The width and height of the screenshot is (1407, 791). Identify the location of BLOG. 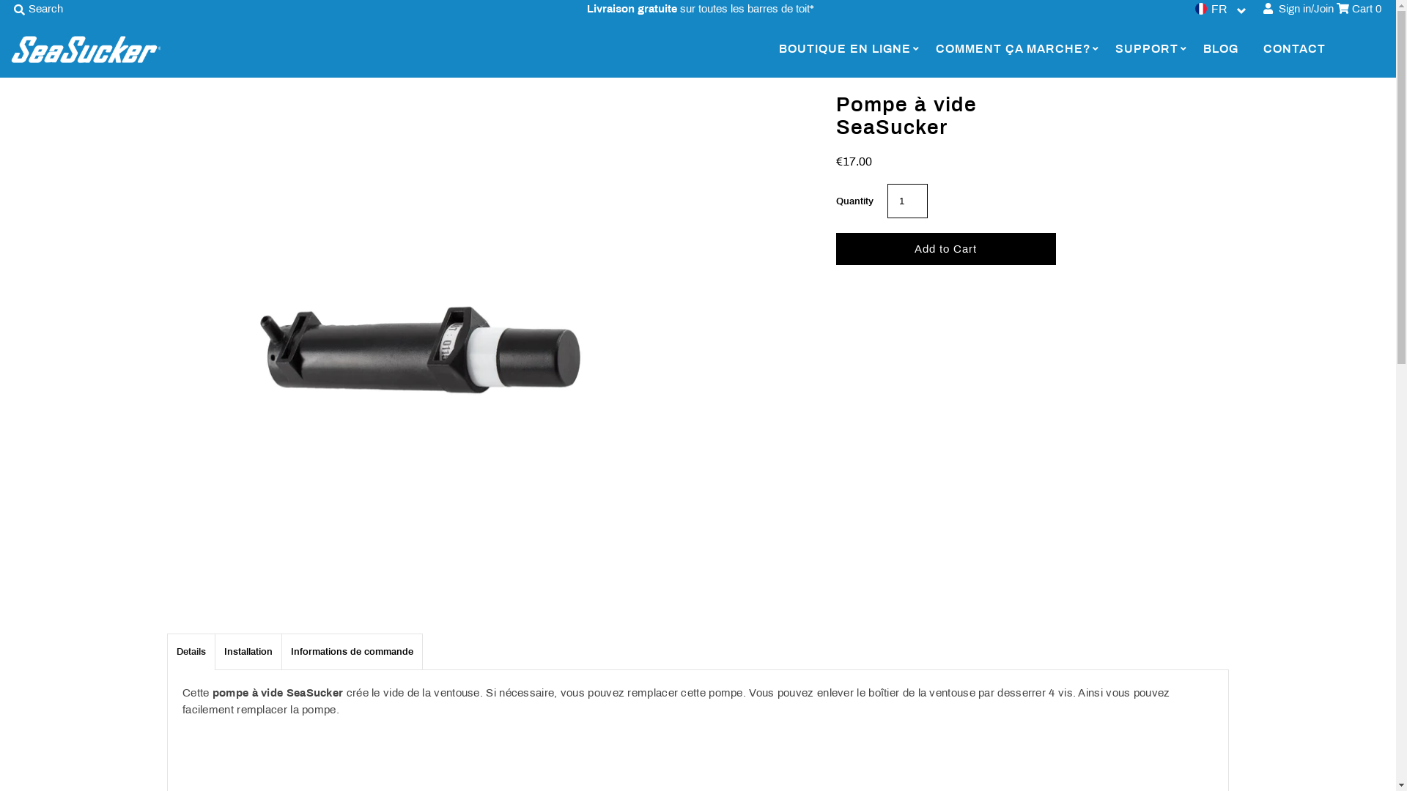
(1221, 49).